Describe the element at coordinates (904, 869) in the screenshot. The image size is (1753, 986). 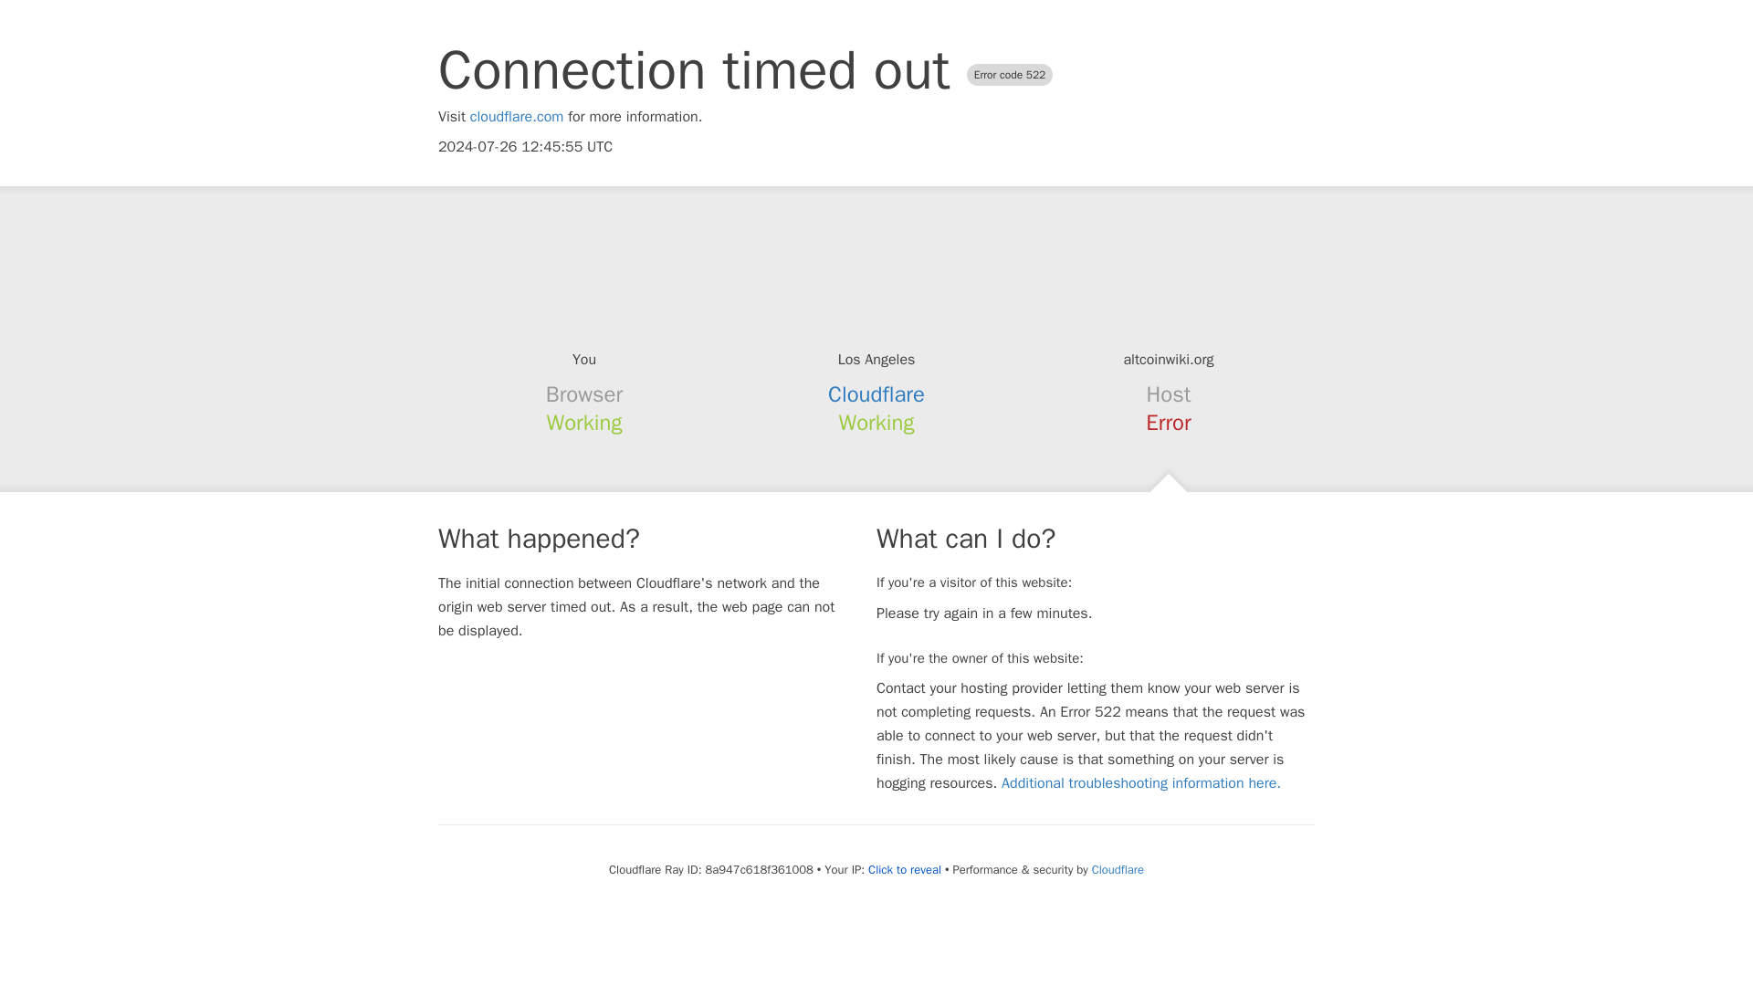
I see `Click to reveal` at that location.